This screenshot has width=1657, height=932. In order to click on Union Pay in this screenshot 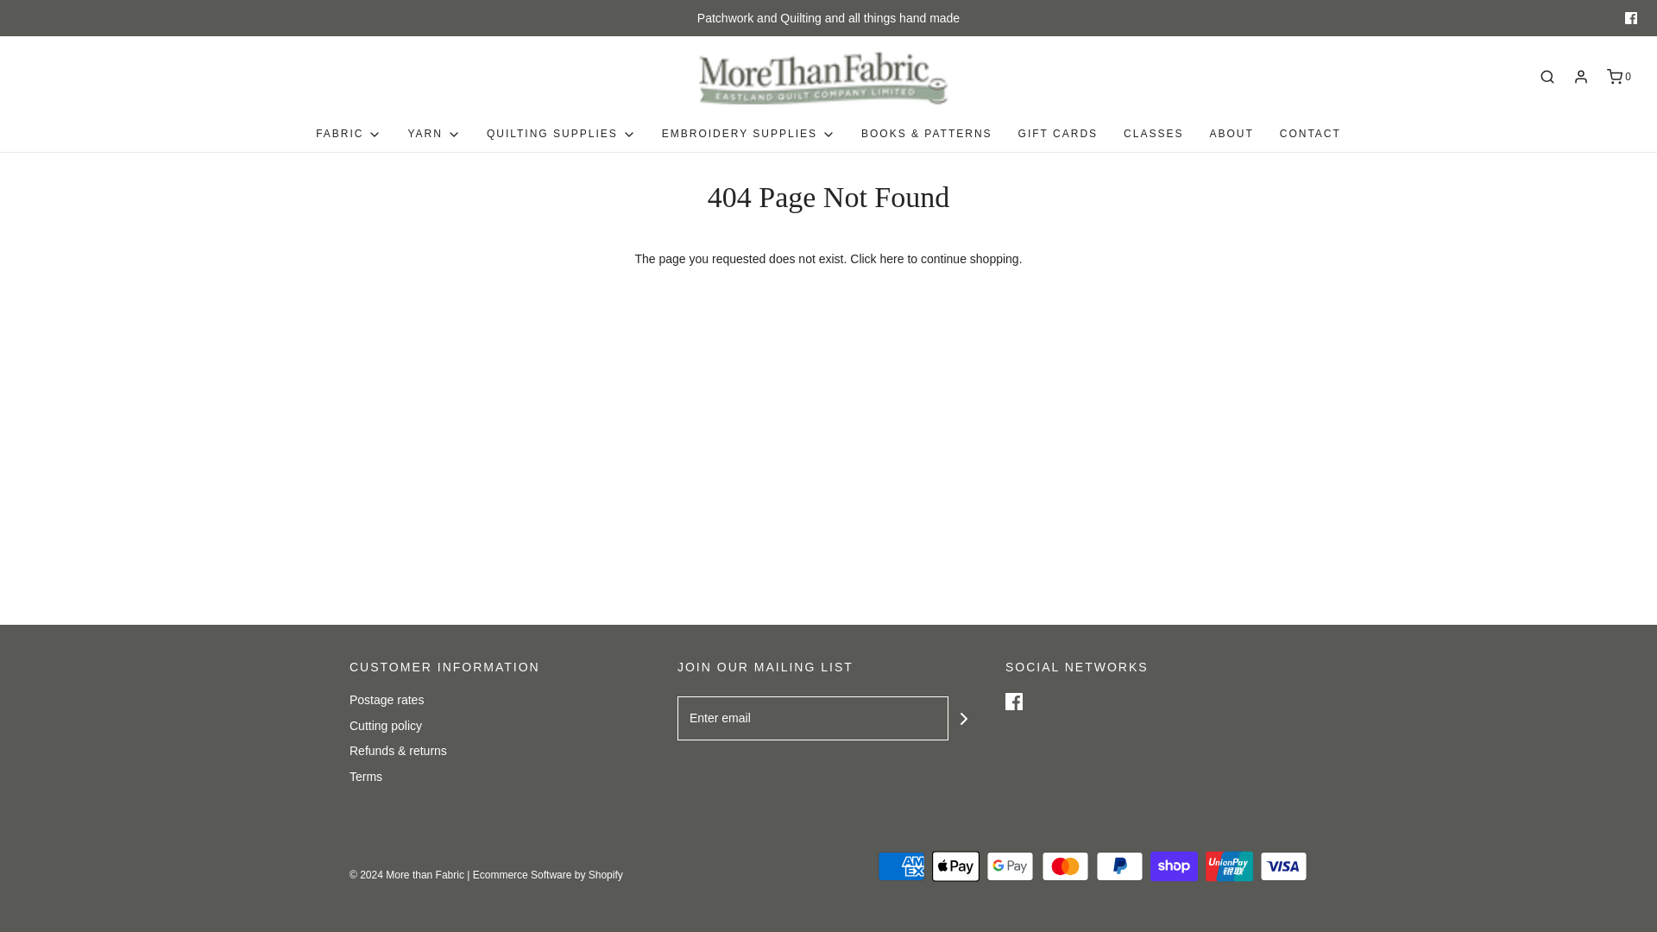, I will do `click(1229, 866)`.